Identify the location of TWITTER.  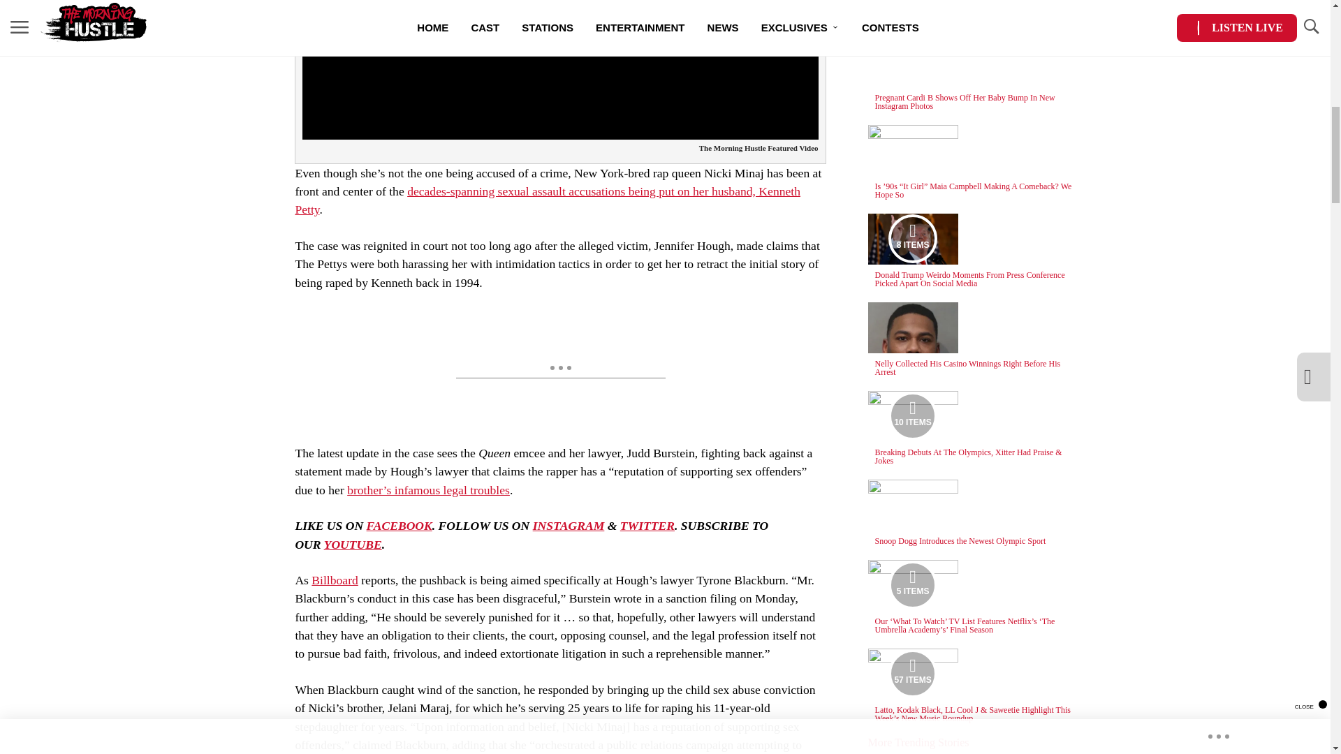
(647, 525).